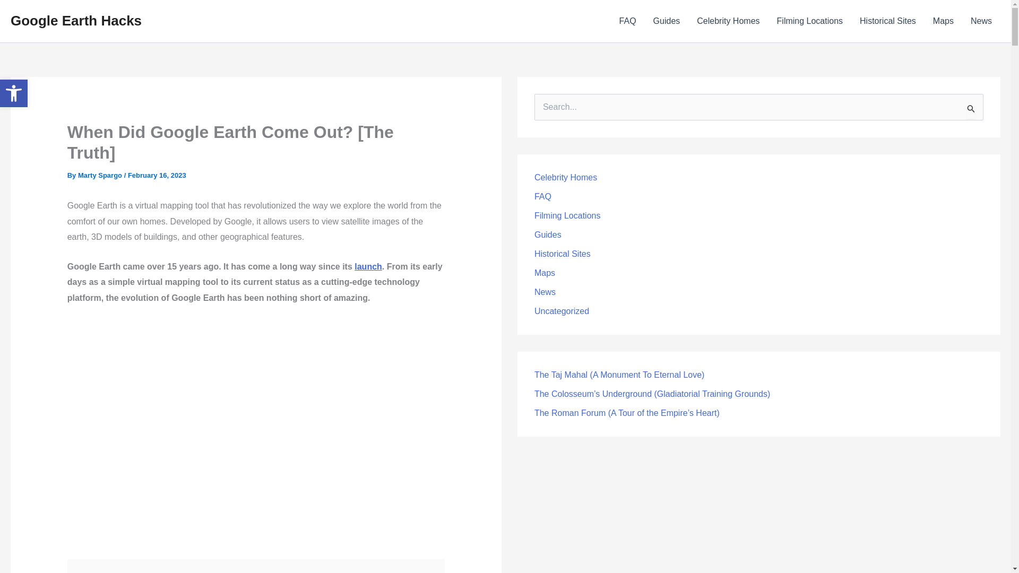 The image size is (1019, 573). I want to click on Filming Locations, so click(887, 21).